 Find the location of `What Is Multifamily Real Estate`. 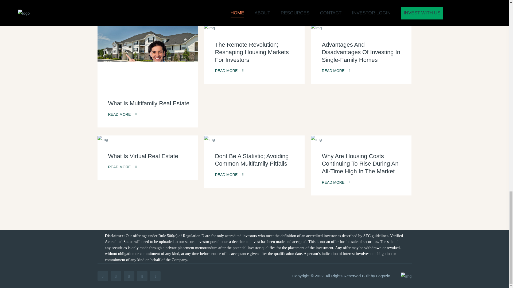

What Is Multifamily Real Estate is located at coordinates (149, 103).